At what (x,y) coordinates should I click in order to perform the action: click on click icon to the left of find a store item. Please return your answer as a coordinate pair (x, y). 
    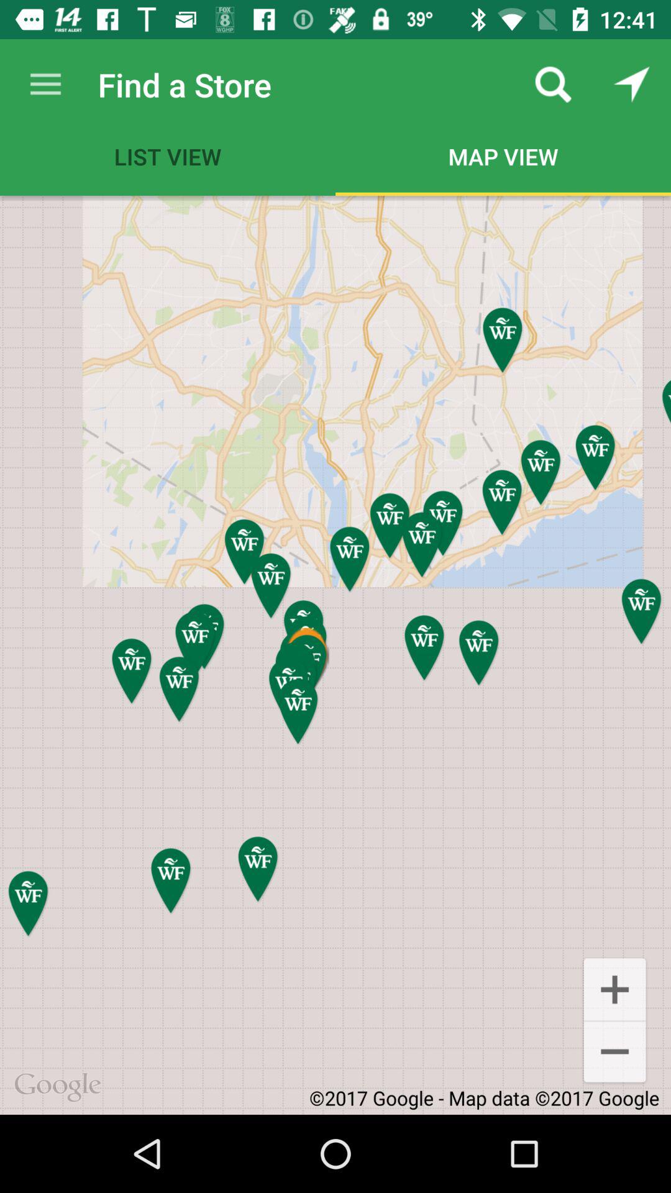
    Looking at the image, I should click on (45, 85).